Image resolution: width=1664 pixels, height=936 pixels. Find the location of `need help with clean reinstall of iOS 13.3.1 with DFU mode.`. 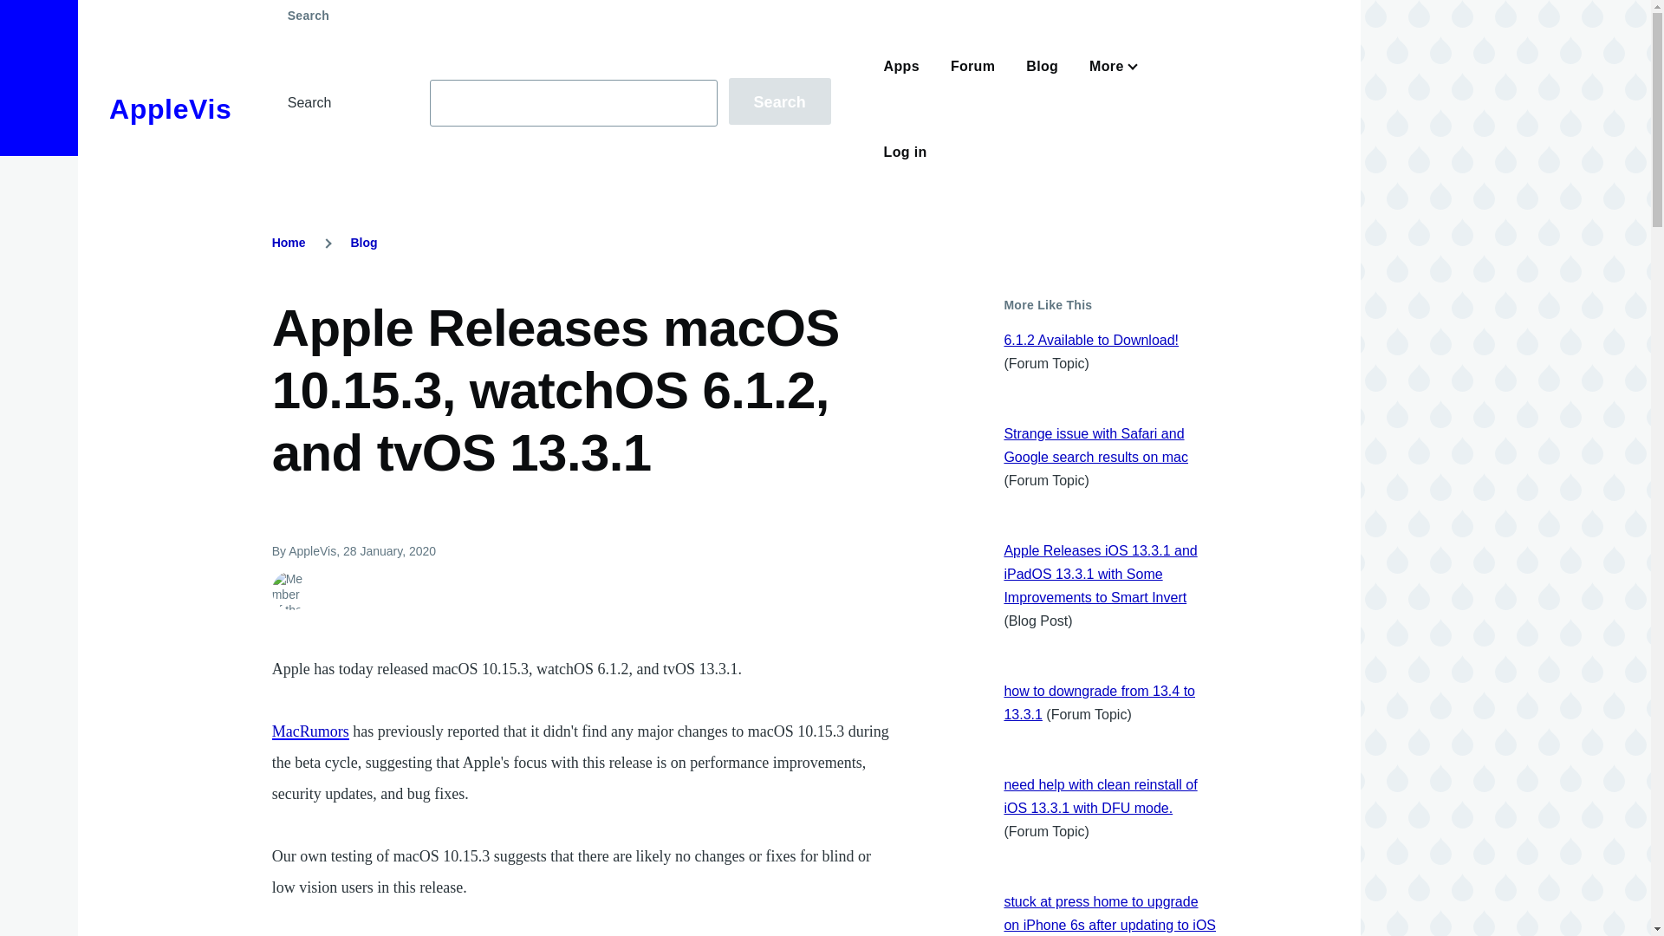

need help with clean reinstall of iOS 13.3.1 with DFU mode. is located at coordinates (1099, 796).